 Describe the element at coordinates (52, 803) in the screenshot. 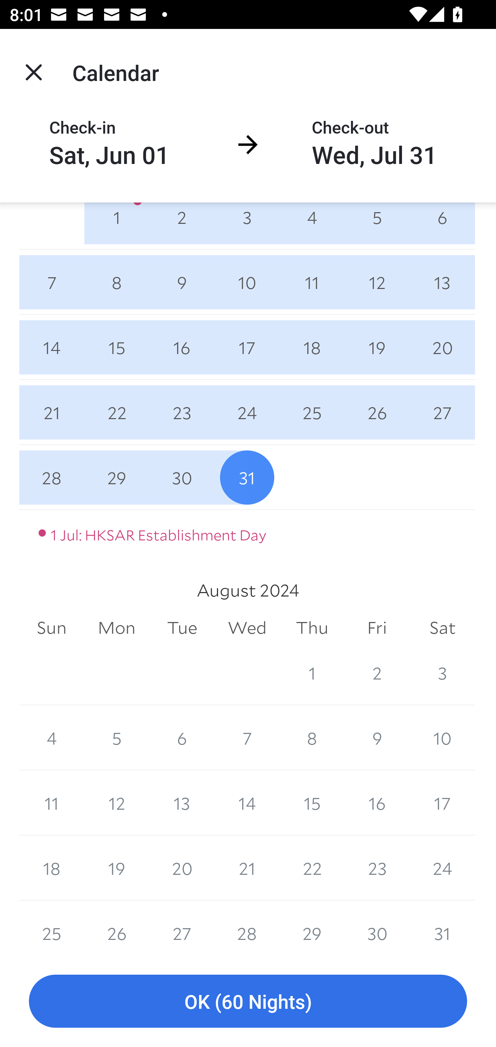

I see `11 11 August 2024` at that location.